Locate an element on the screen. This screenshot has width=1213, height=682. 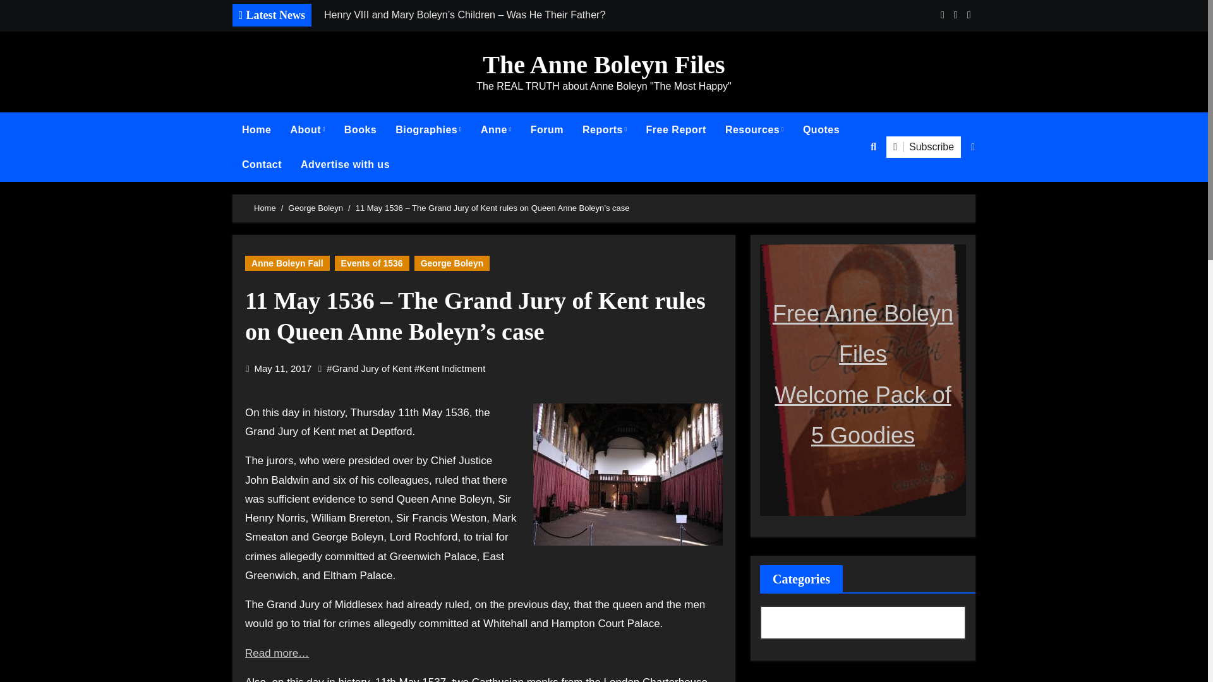
The Anne Boleyn Files is located at coordinates (603, 64).